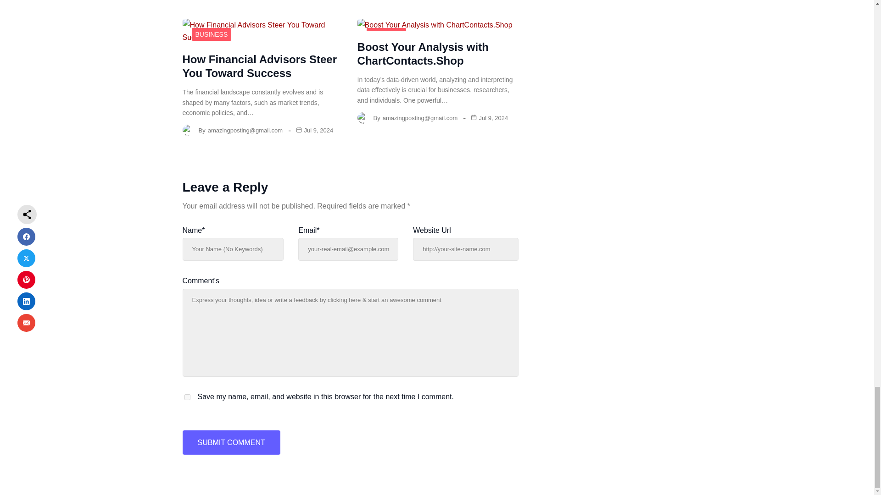 Image resolution: width=881 pixels, height=495 pixels. I want to click on yes, so click(187, 397).